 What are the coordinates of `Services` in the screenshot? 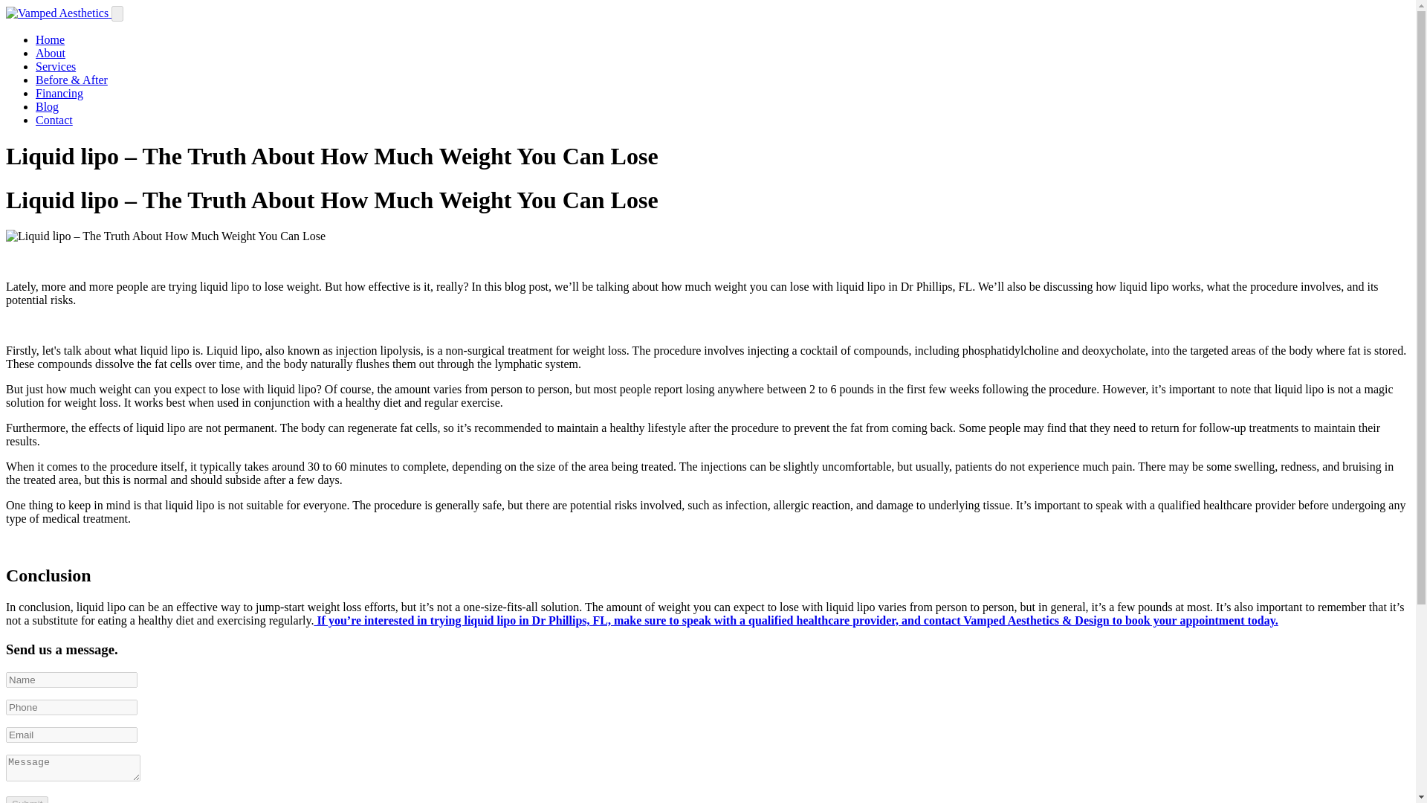 It's located at (55, 67).